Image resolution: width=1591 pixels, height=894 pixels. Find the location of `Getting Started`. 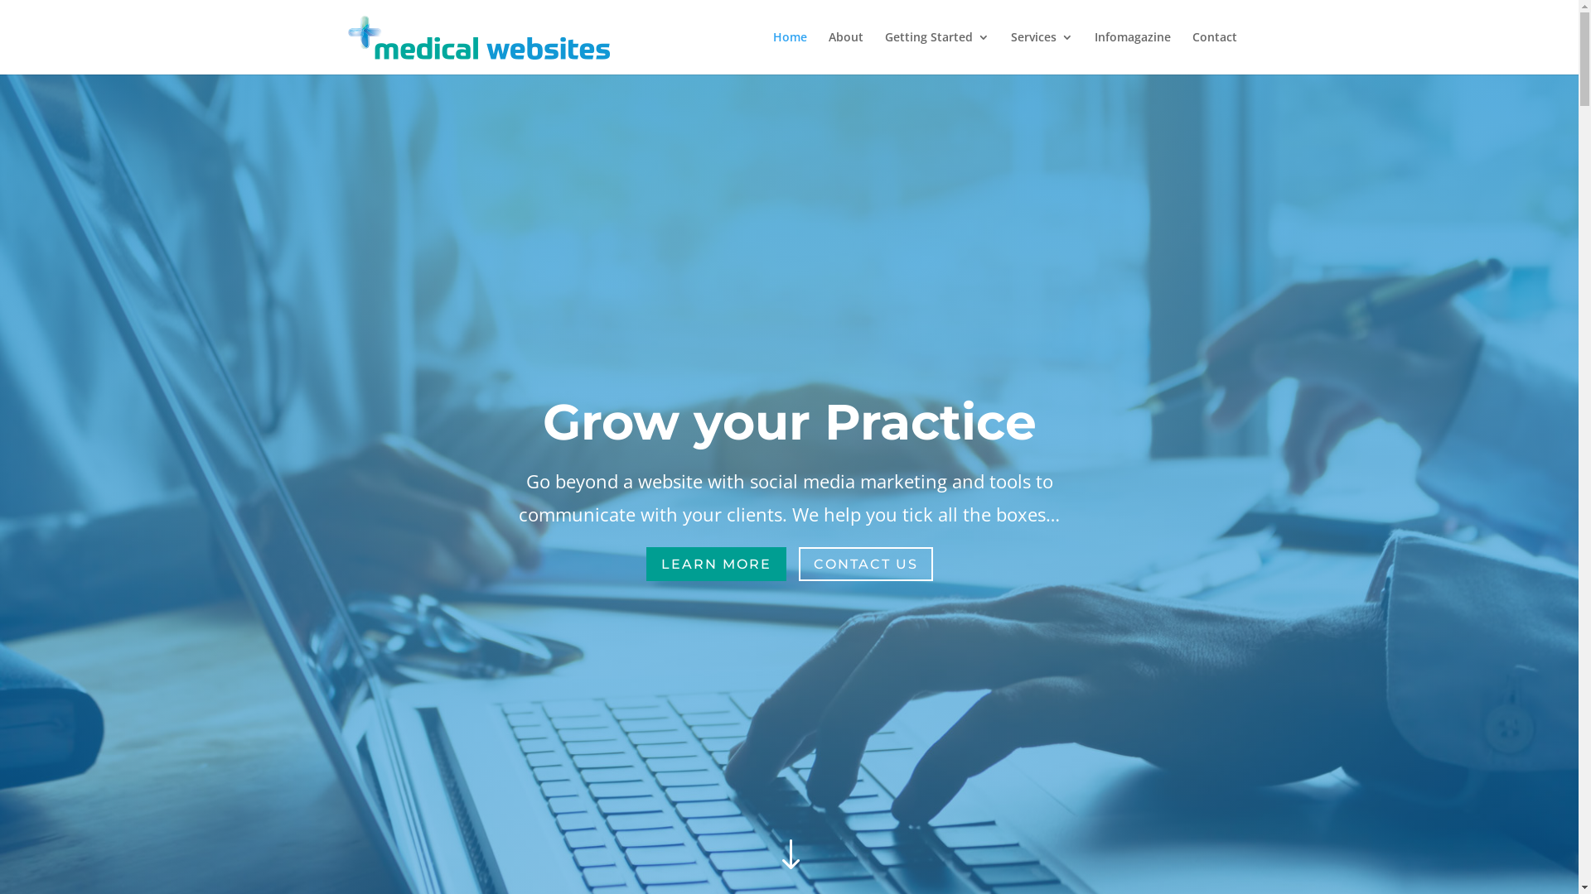

Getting Started is located at coordinates (937, 53).